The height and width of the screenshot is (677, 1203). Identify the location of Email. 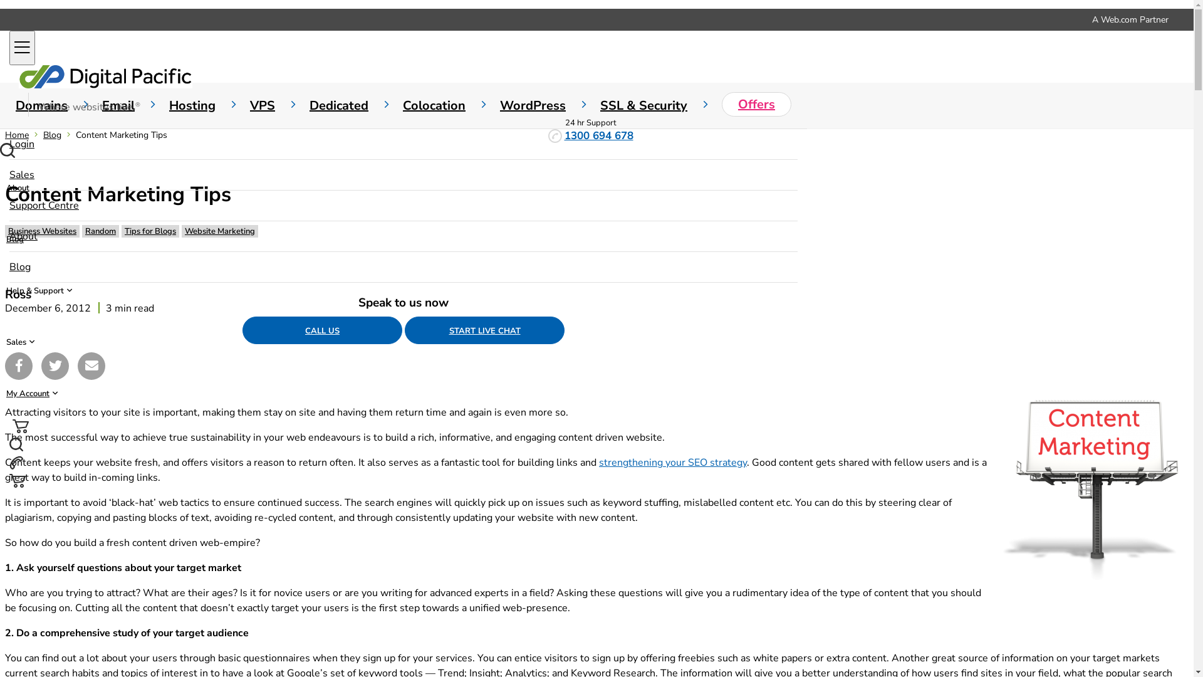
(135, 105).